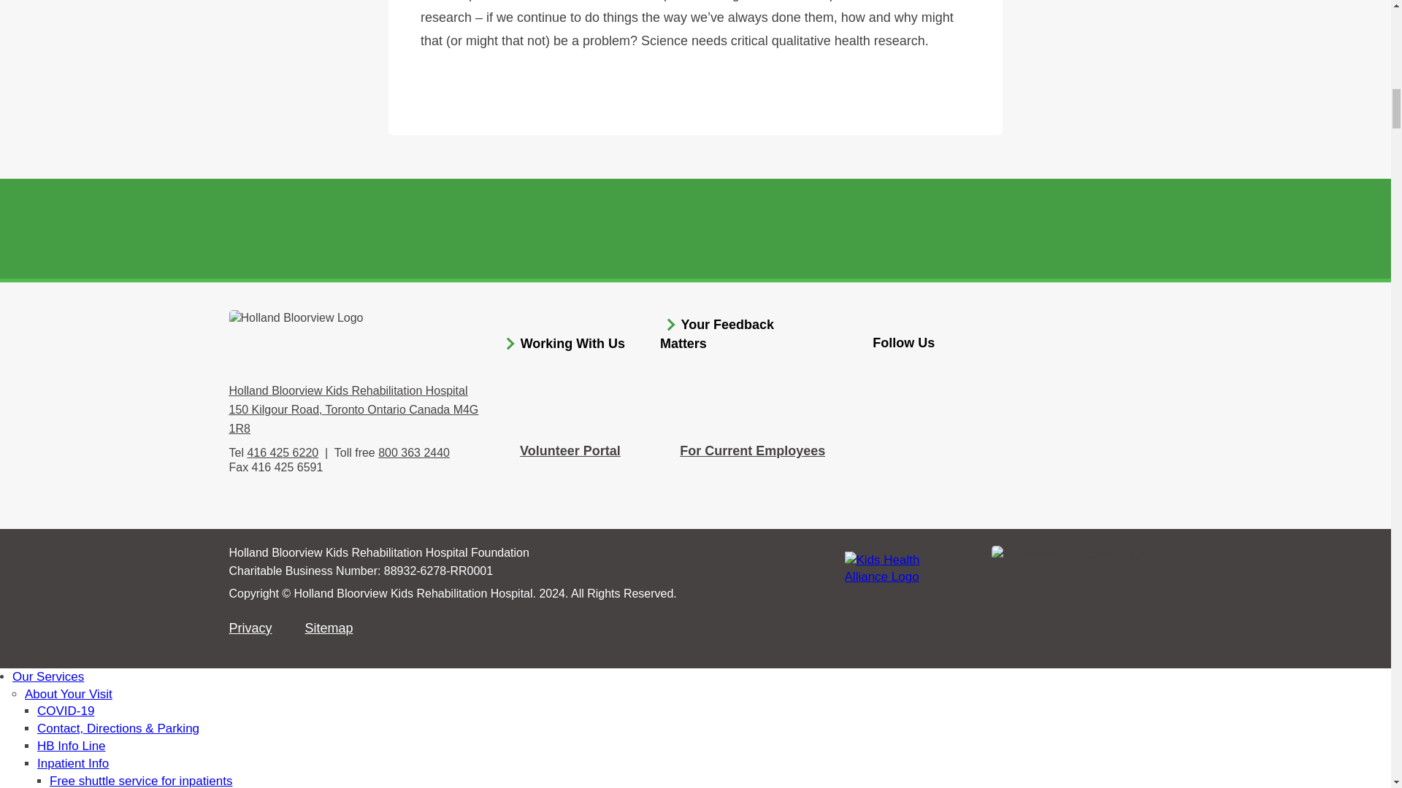 The height and width of the screenshot is (788, 1402). Describe the element at coordinates (414, 452) in the screenshot. I see `800 363 2440` at that location.